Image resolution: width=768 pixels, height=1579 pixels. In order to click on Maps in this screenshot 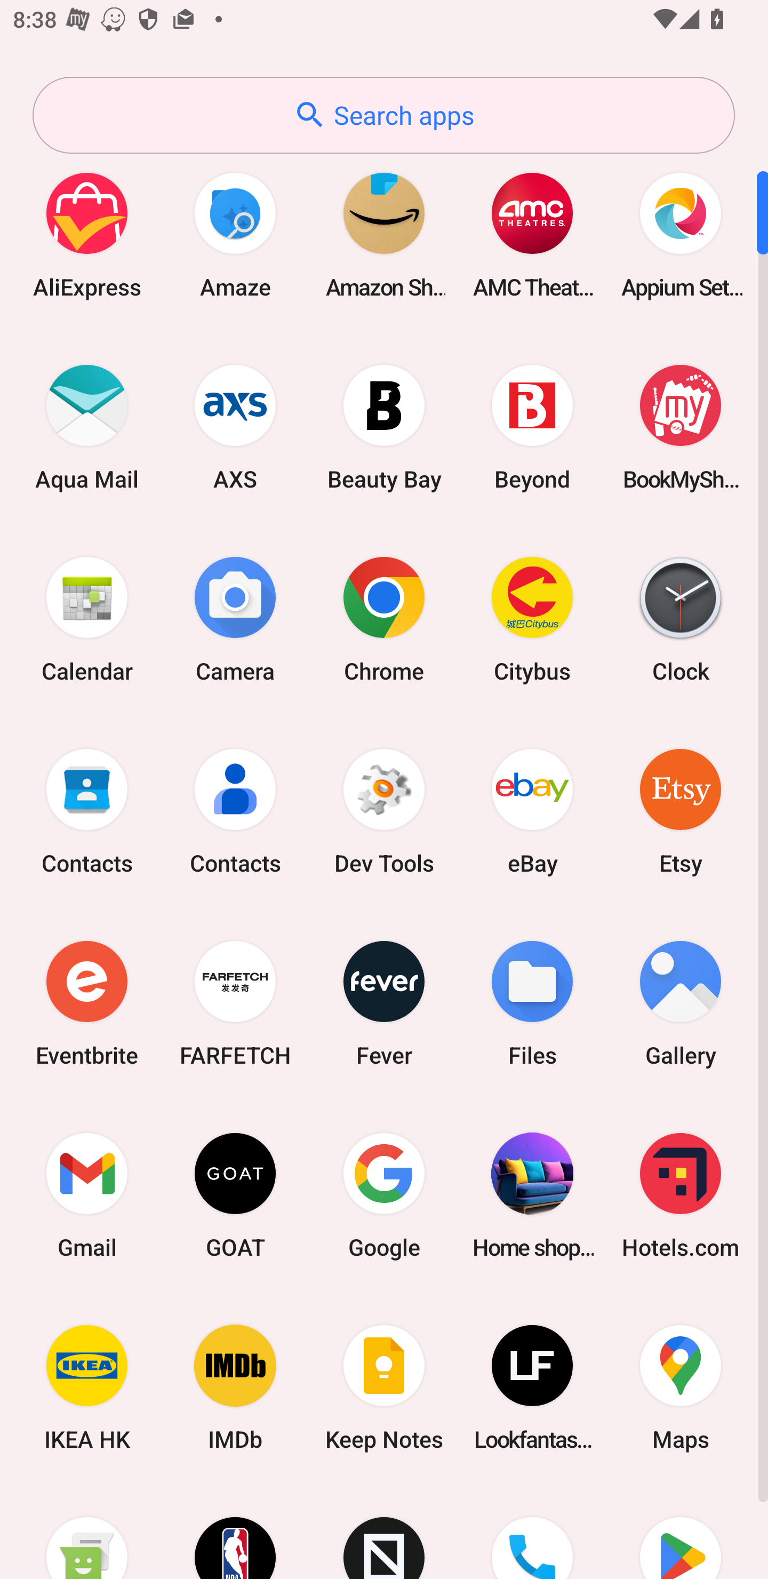, I will do `click(681, 1388)`.